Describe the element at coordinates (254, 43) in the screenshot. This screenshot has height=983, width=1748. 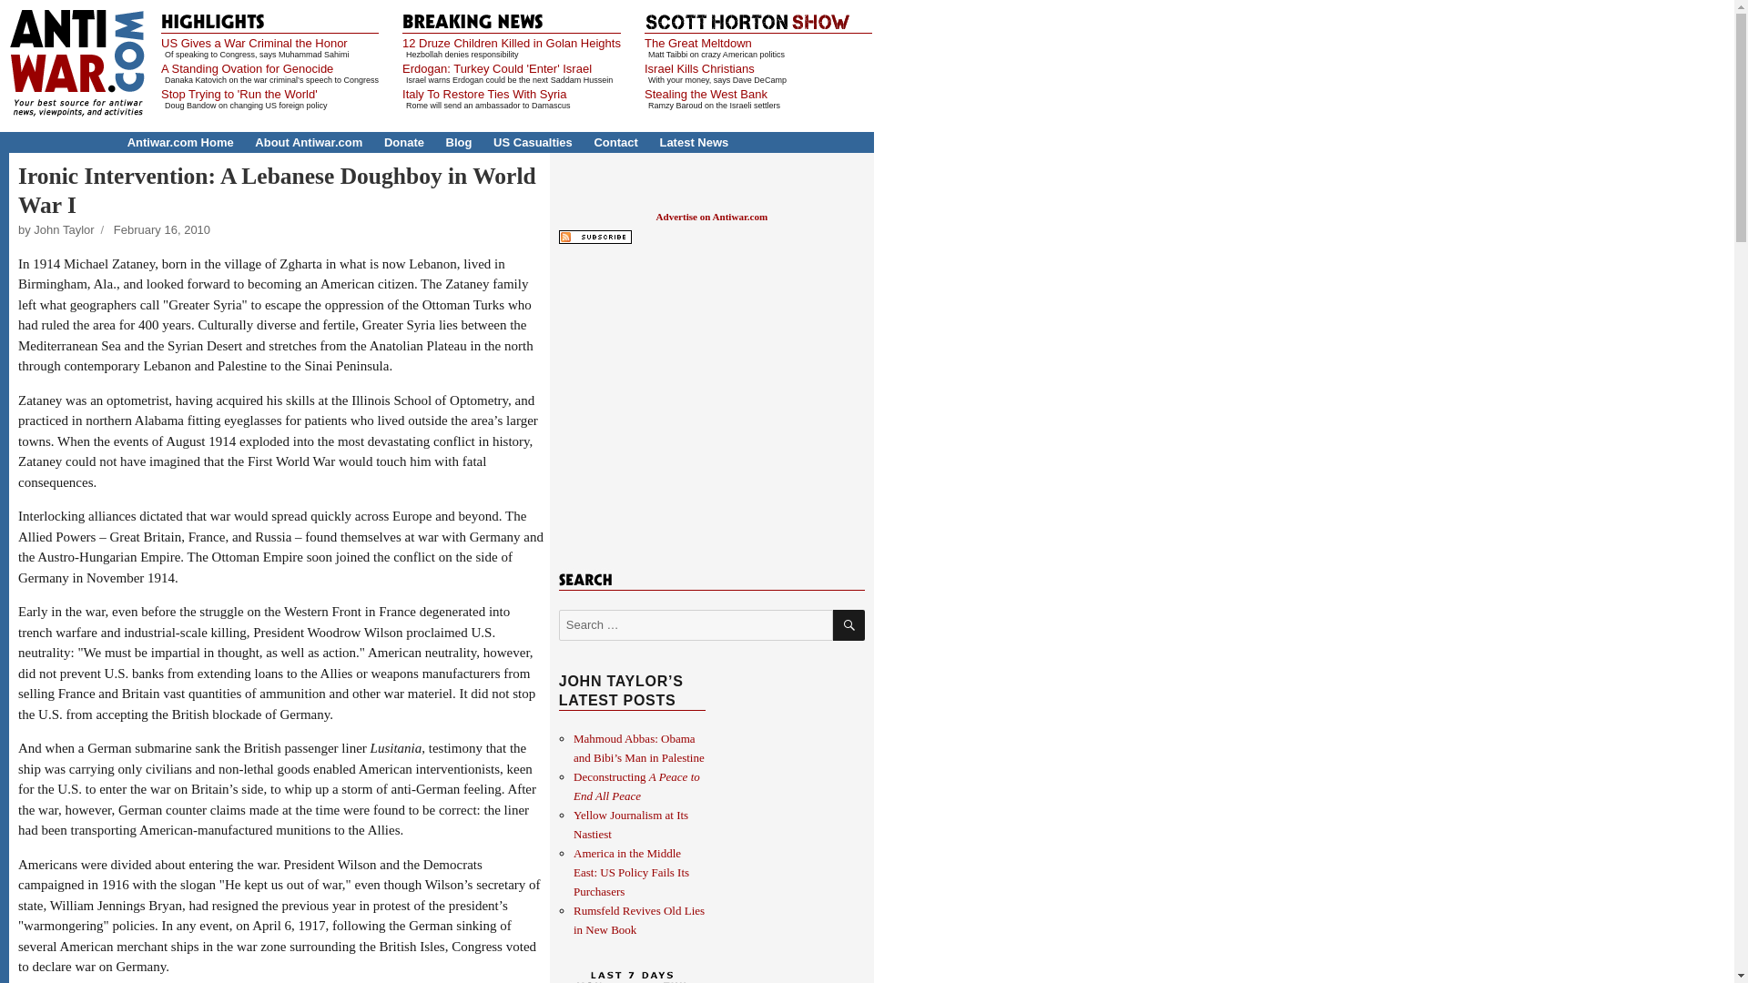
I see `US Gives a War Criminal the Honor` at that location.